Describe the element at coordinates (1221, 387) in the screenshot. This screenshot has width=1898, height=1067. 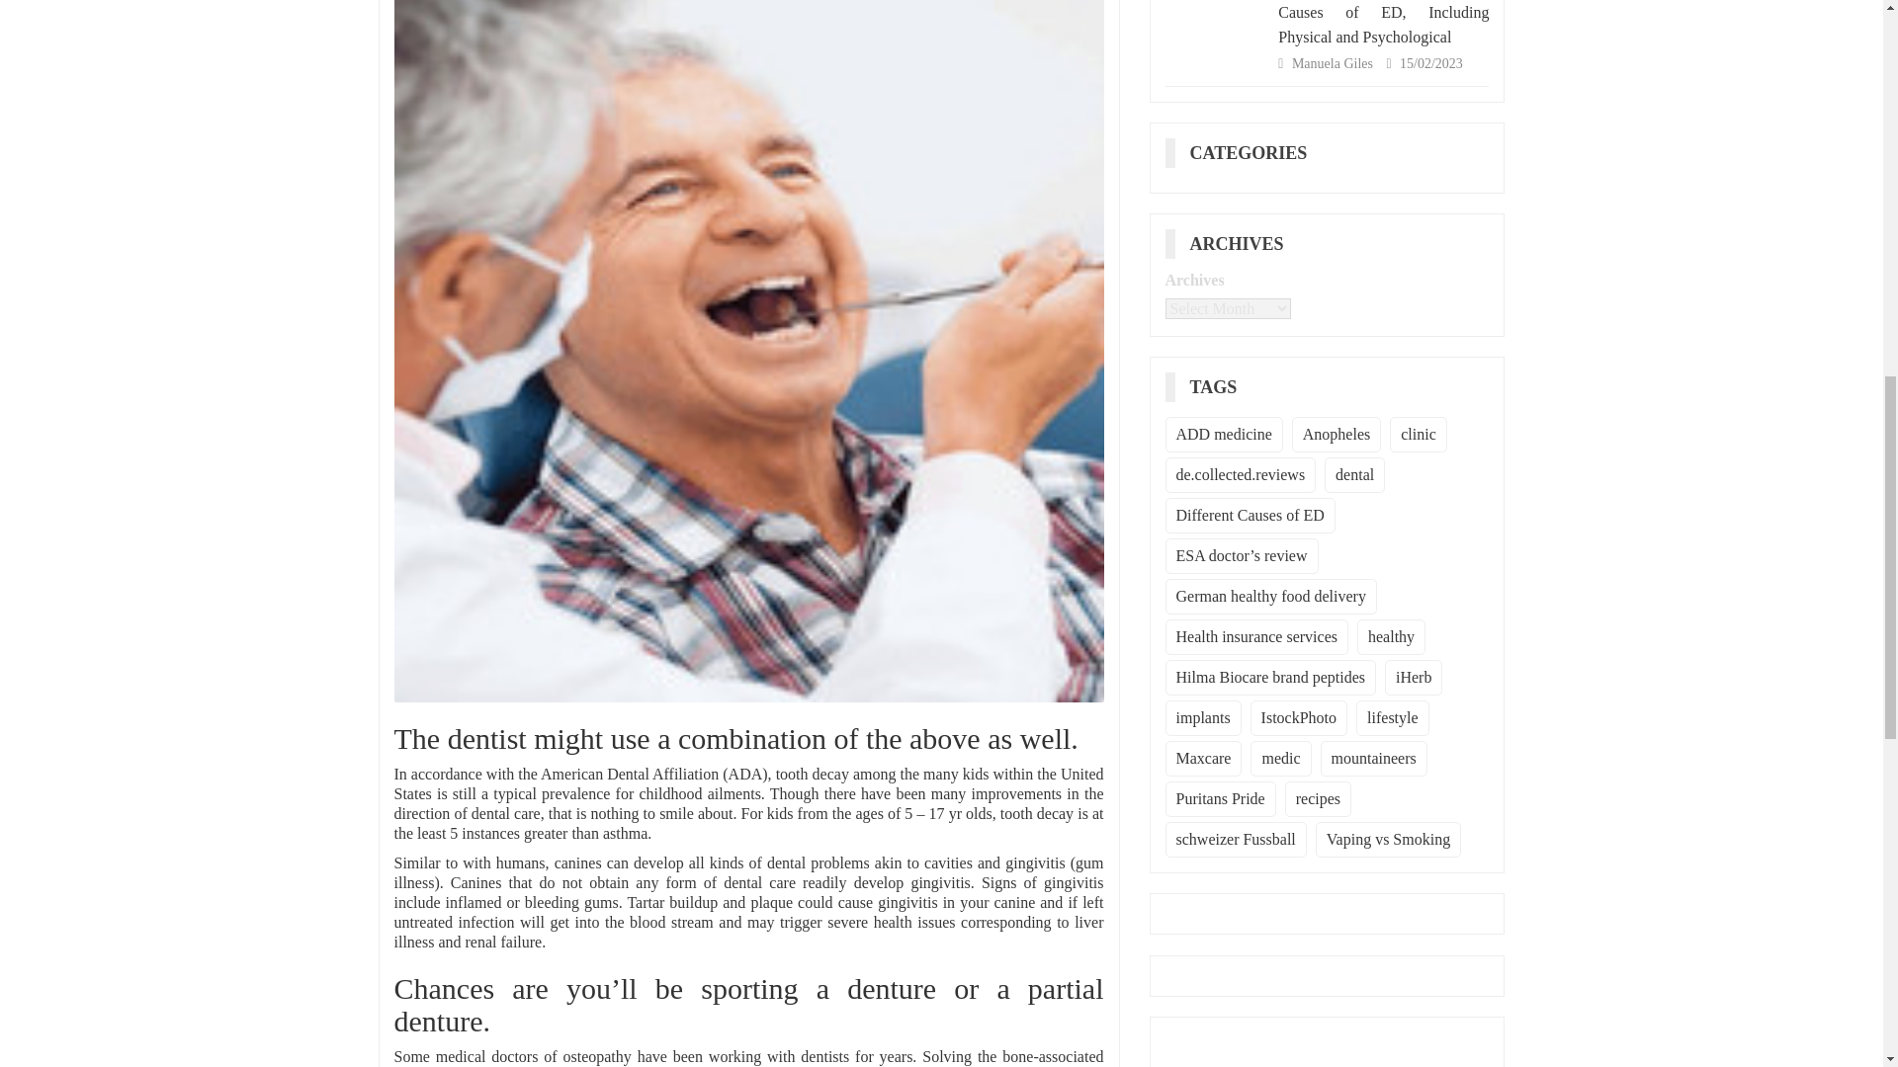
I see `TAGS` at that location.